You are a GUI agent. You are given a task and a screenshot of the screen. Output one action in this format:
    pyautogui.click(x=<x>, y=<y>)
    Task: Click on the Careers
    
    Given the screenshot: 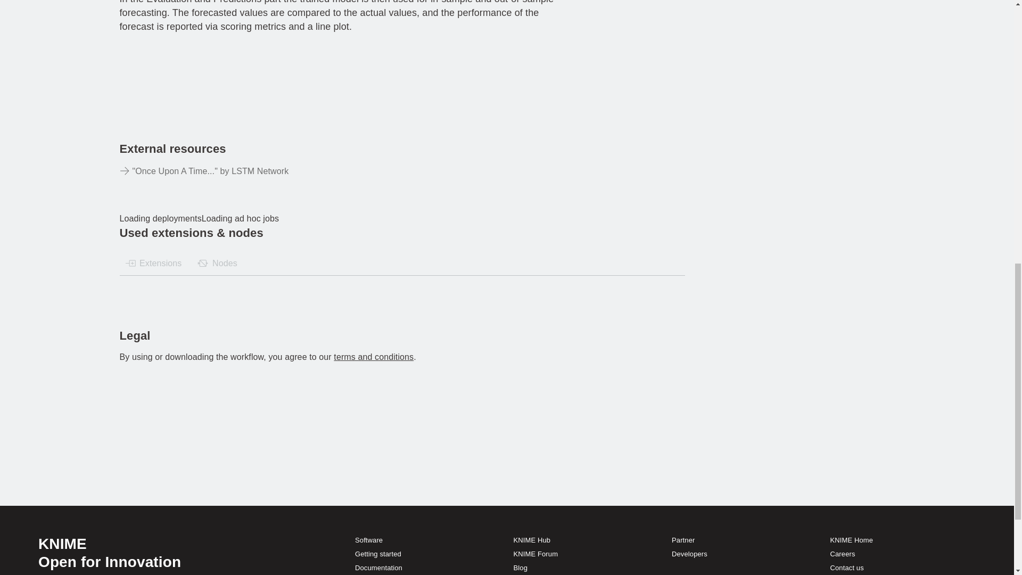 What is the action you would take?
    pyautogui.click(x=843, y=554)
    